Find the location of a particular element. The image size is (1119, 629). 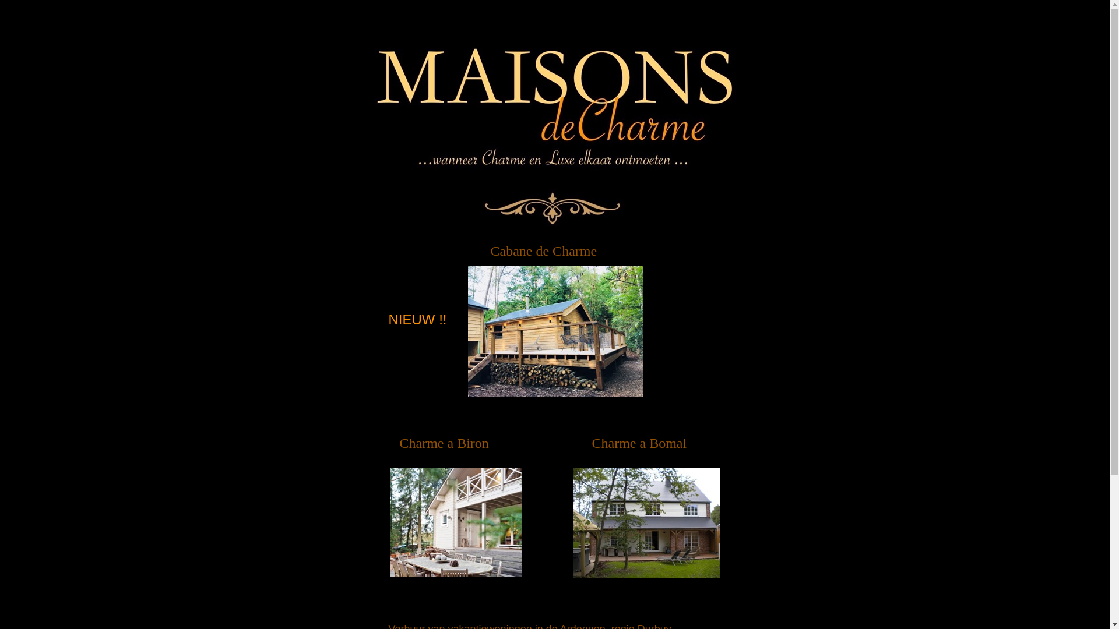

beschikbaarheidskalender is located at coordinates (665, 14).